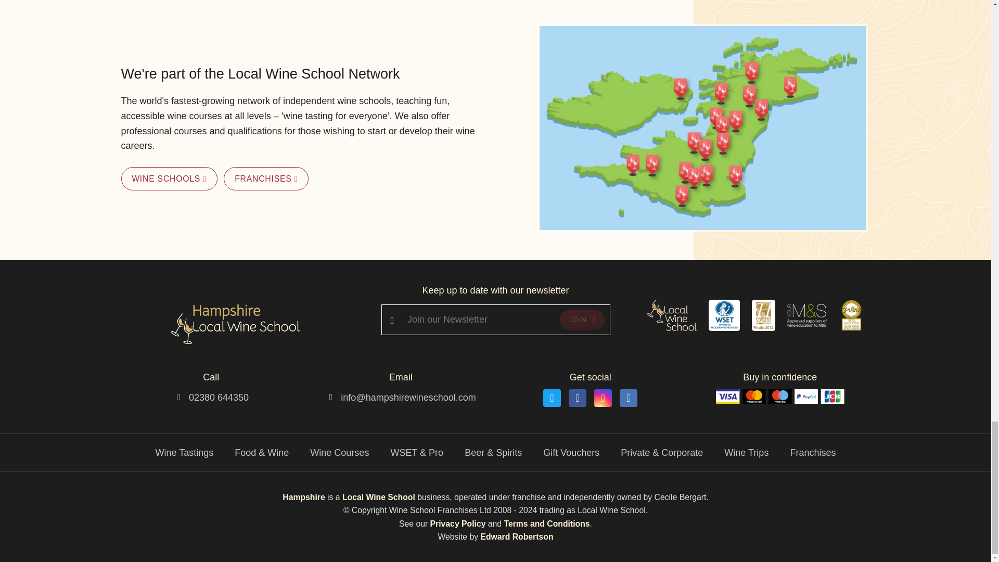  I want to click on Call us, so click(219, 397).